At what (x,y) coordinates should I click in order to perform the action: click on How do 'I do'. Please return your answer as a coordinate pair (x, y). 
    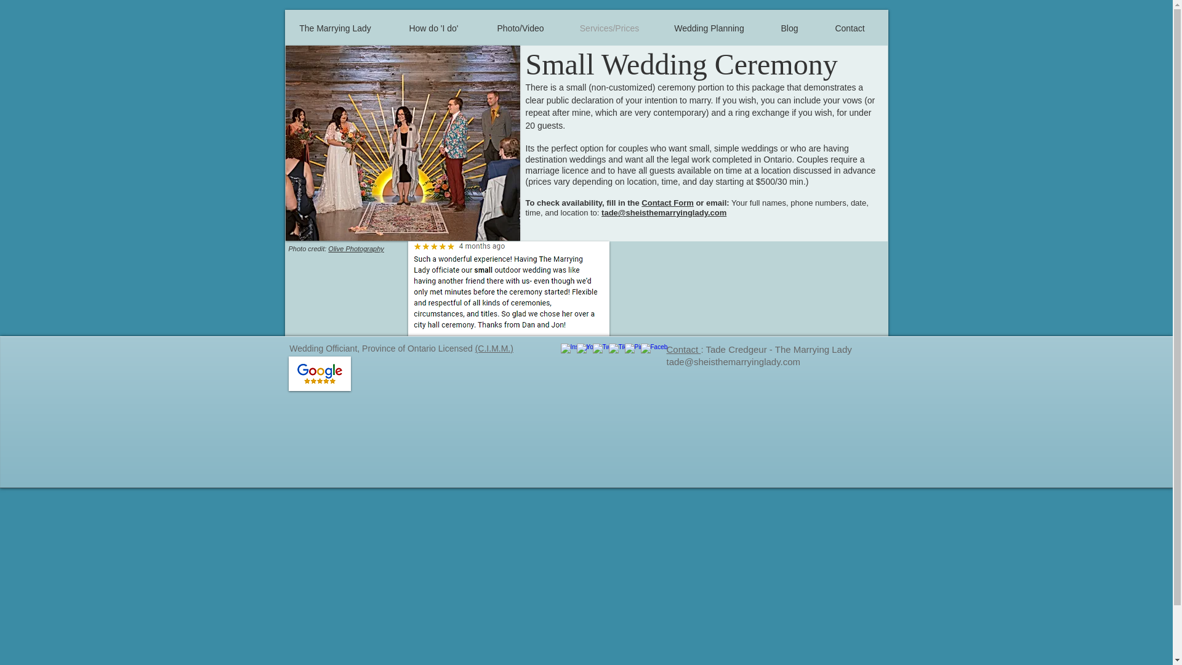
    Looking at the image, I should click on (433, 28).